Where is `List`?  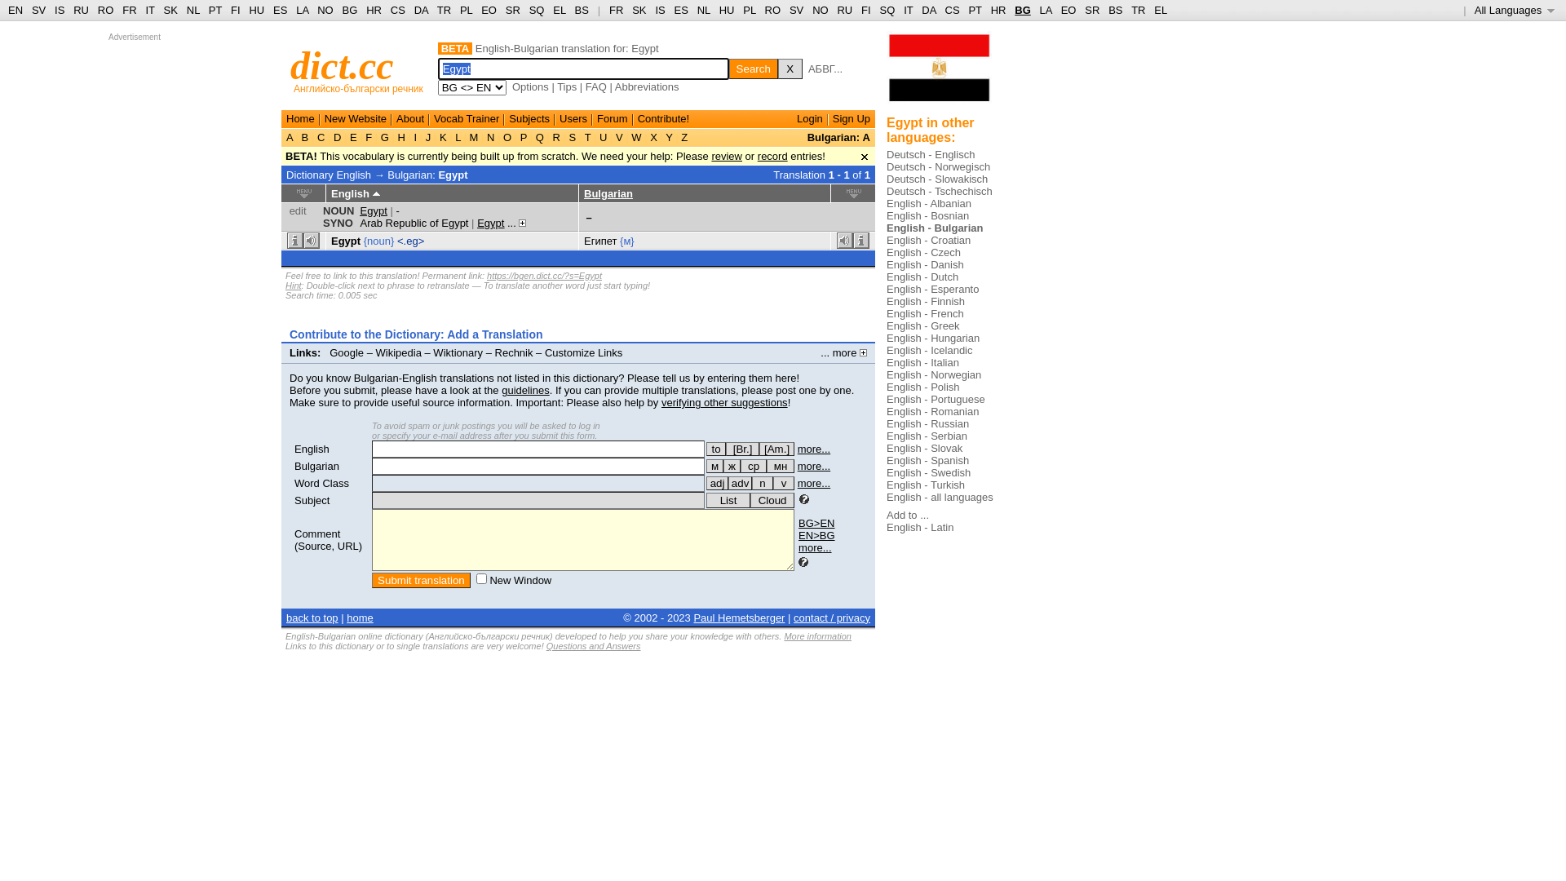 List is located at coordinates (728, 501).